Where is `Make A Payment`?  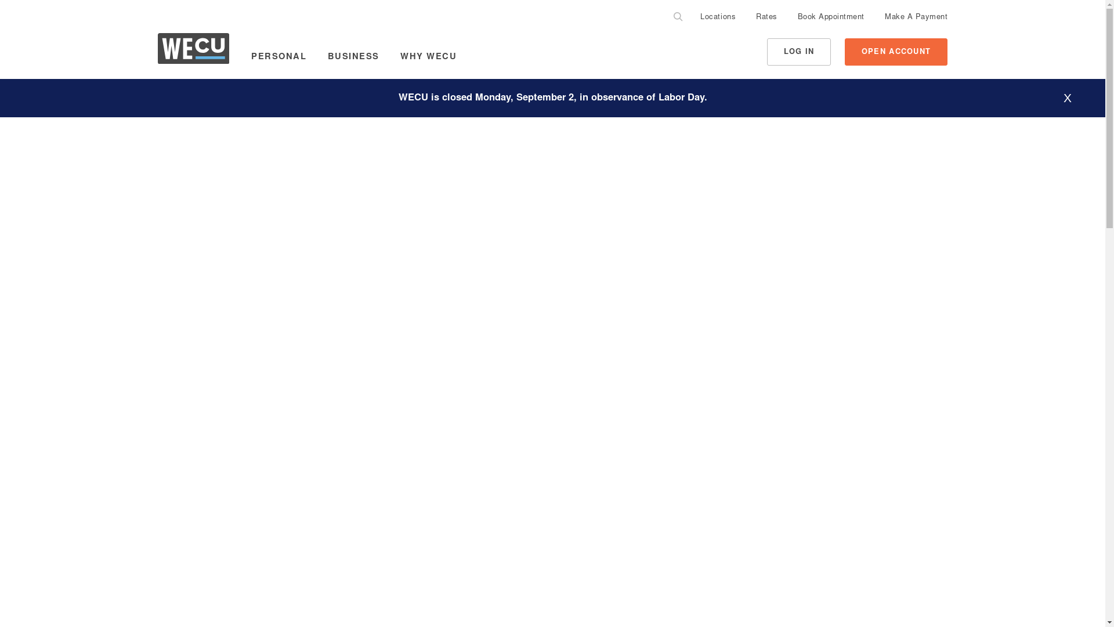 Make A Payment is located at coordinates (916, 18).